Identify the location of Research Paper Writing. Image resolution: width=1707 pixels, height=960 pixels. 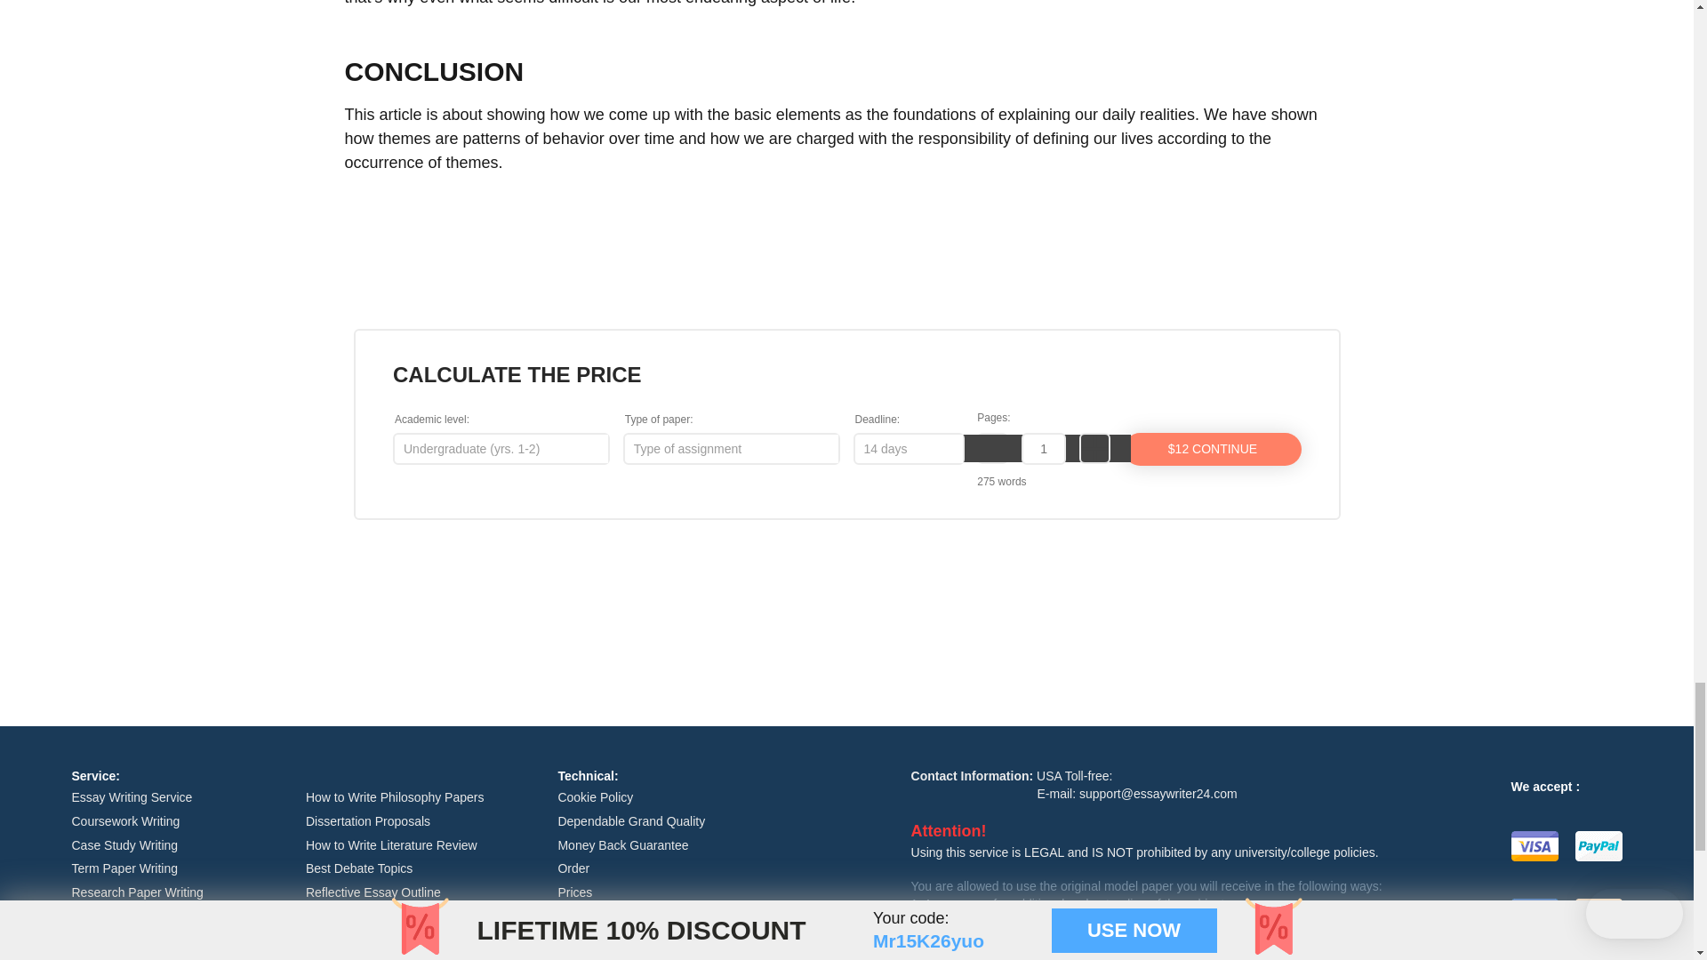
(137, 892).